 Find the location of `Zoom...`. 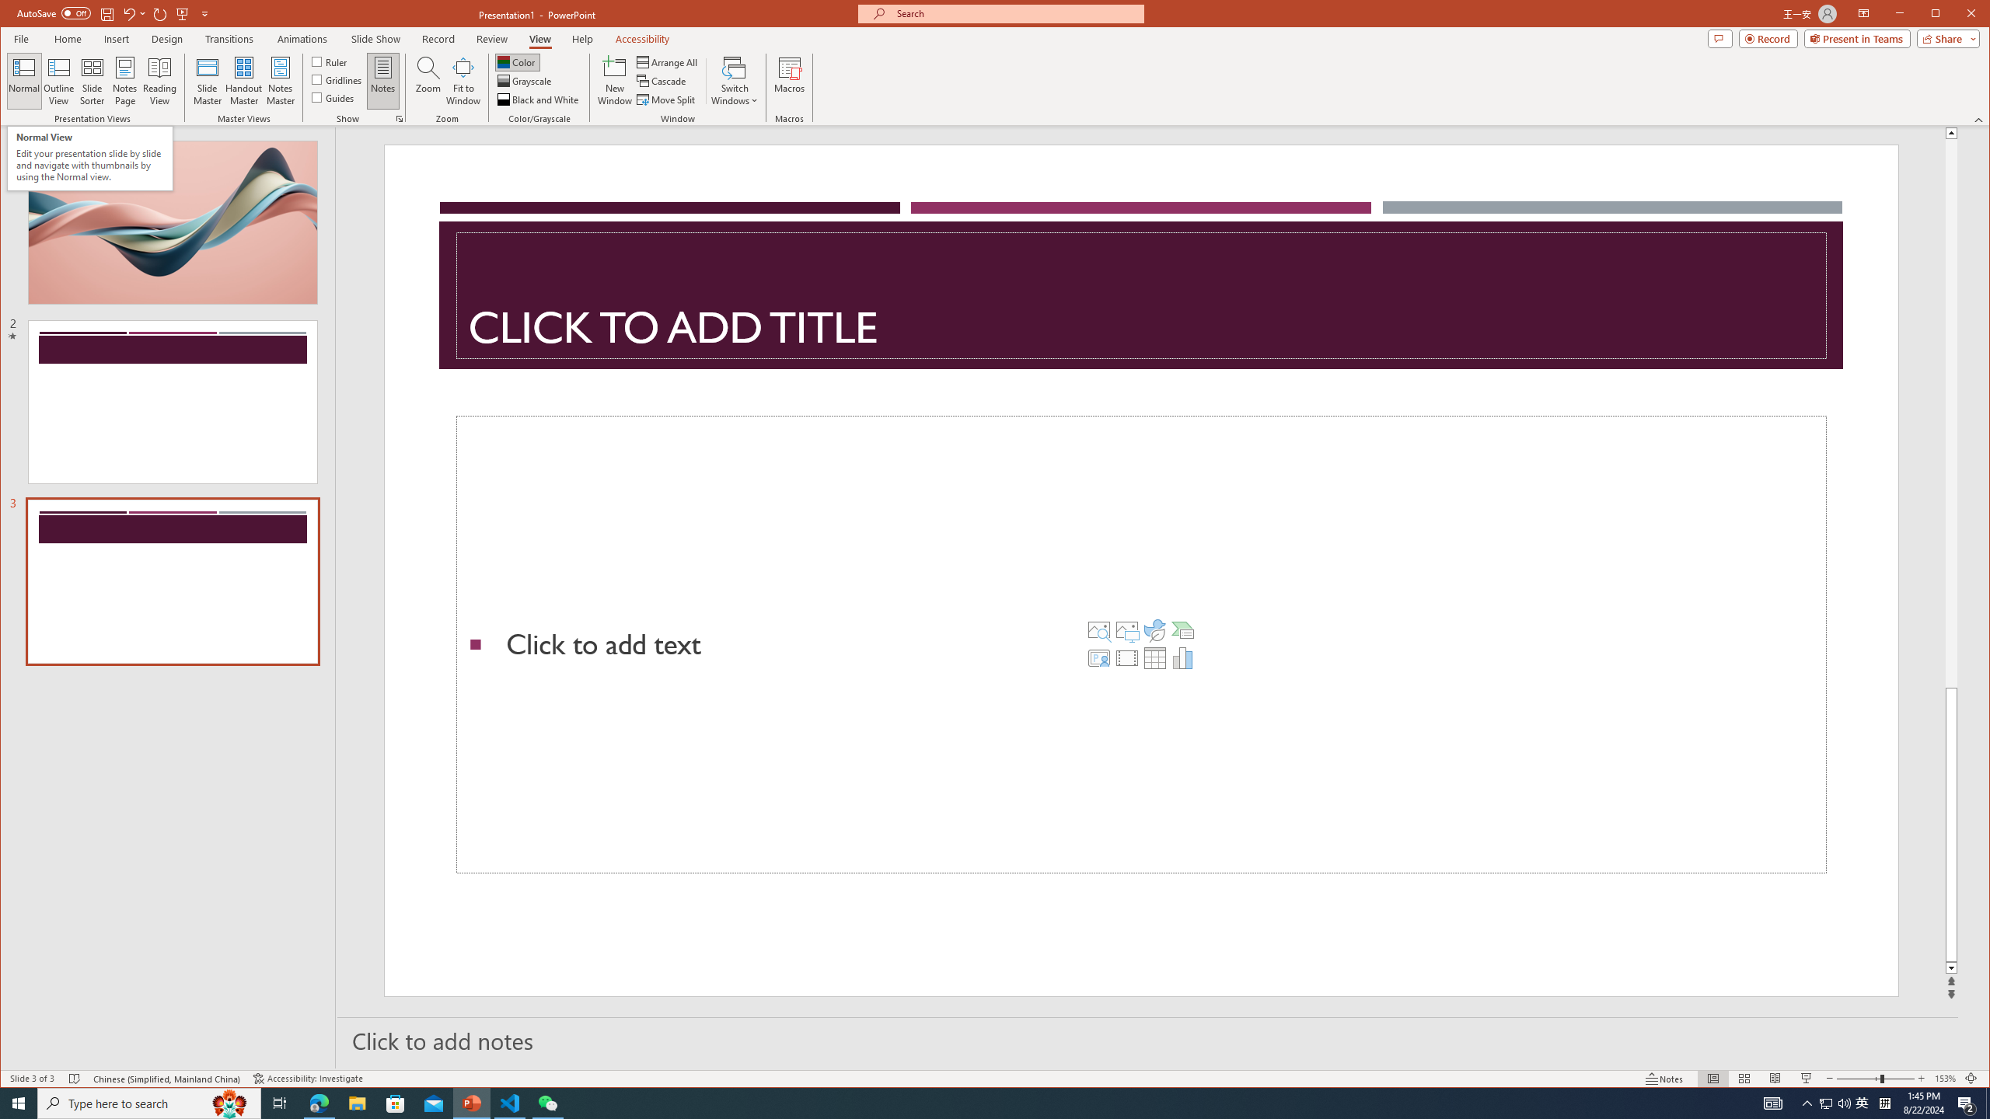

Zoom... is located at coordinates (428, 81).